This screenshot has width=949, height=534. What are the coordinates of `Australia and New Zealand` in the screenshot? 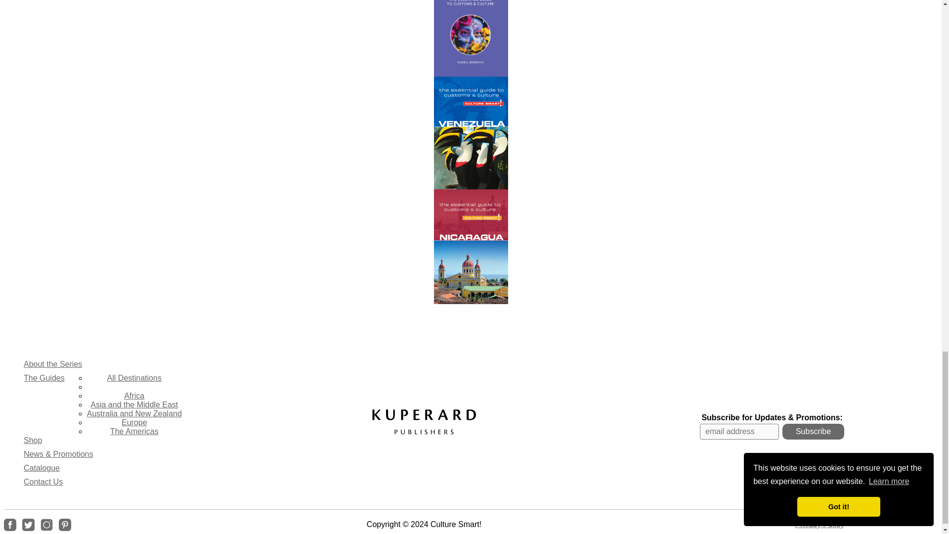 It's located at (134, 413).